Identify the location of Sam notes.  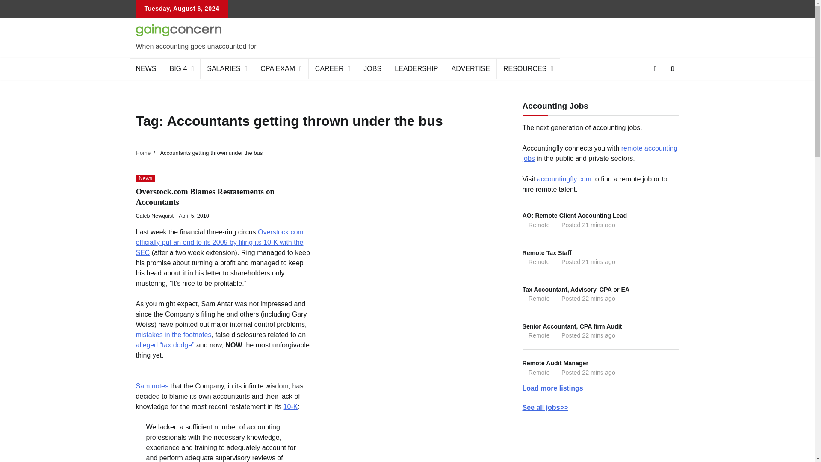
(152, 386).